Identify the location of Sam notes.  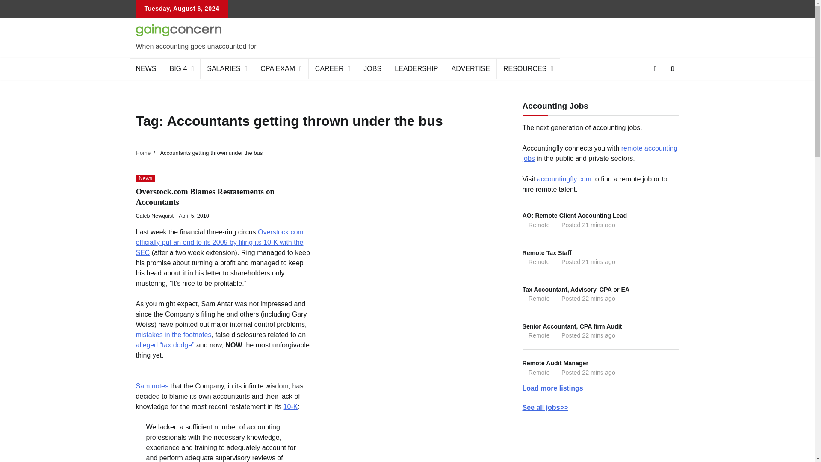
(152, 386).